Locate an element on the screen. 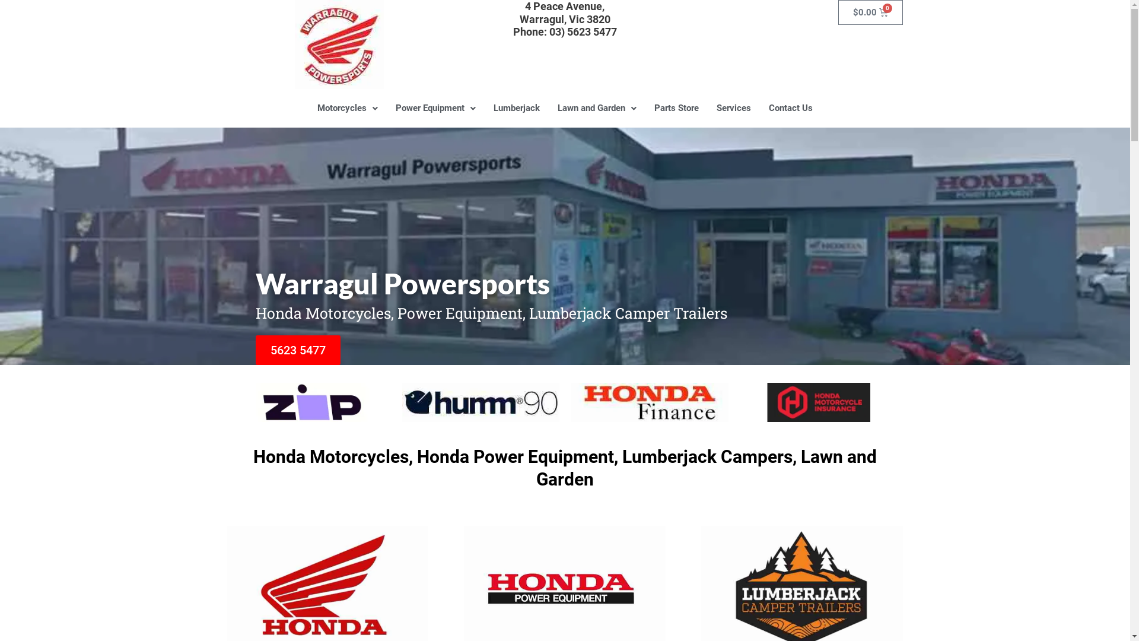  $0.00
0
Cart is located at coordinates (871, 12).